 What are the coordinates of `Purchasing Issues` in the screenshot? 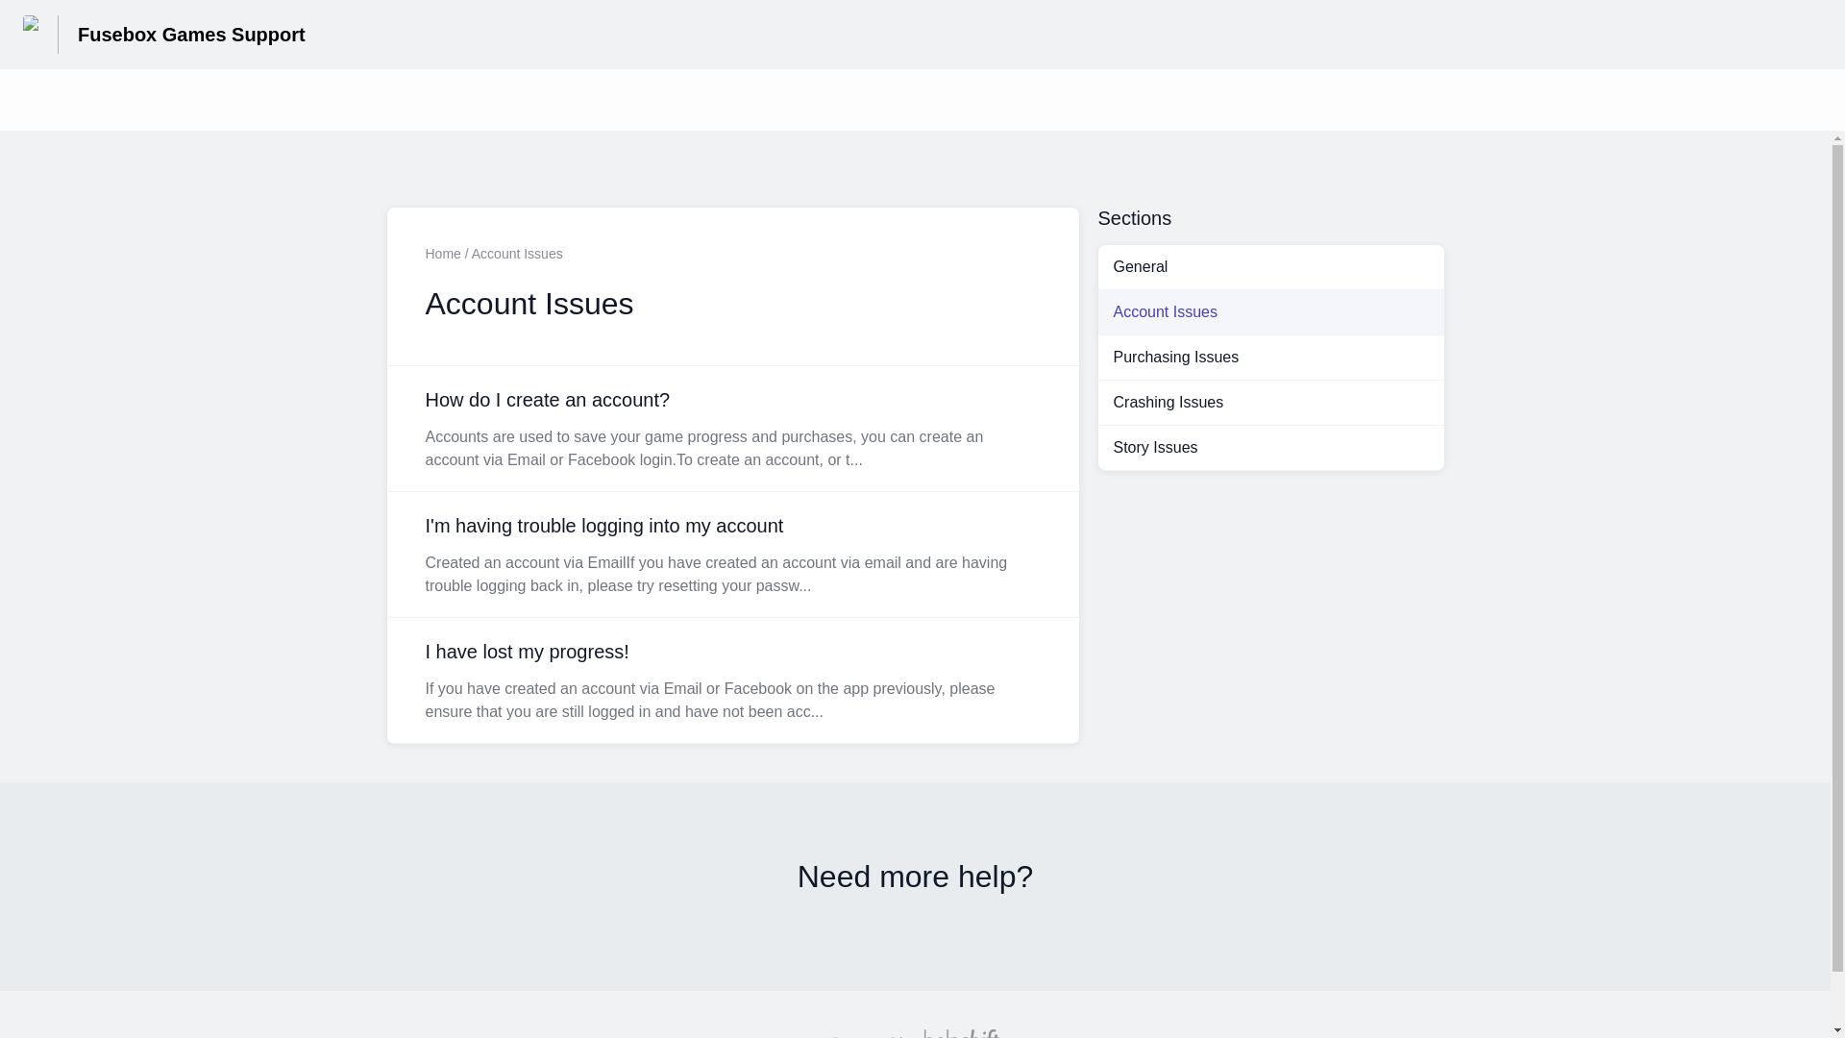 It's located at (1270, 358).